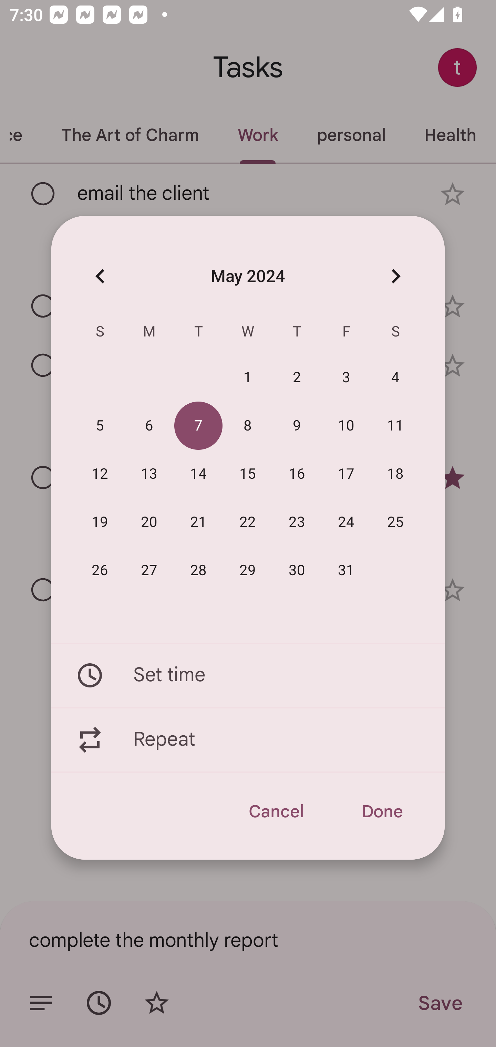  I want to click on 14 14 May 2024, so click(198, 474).